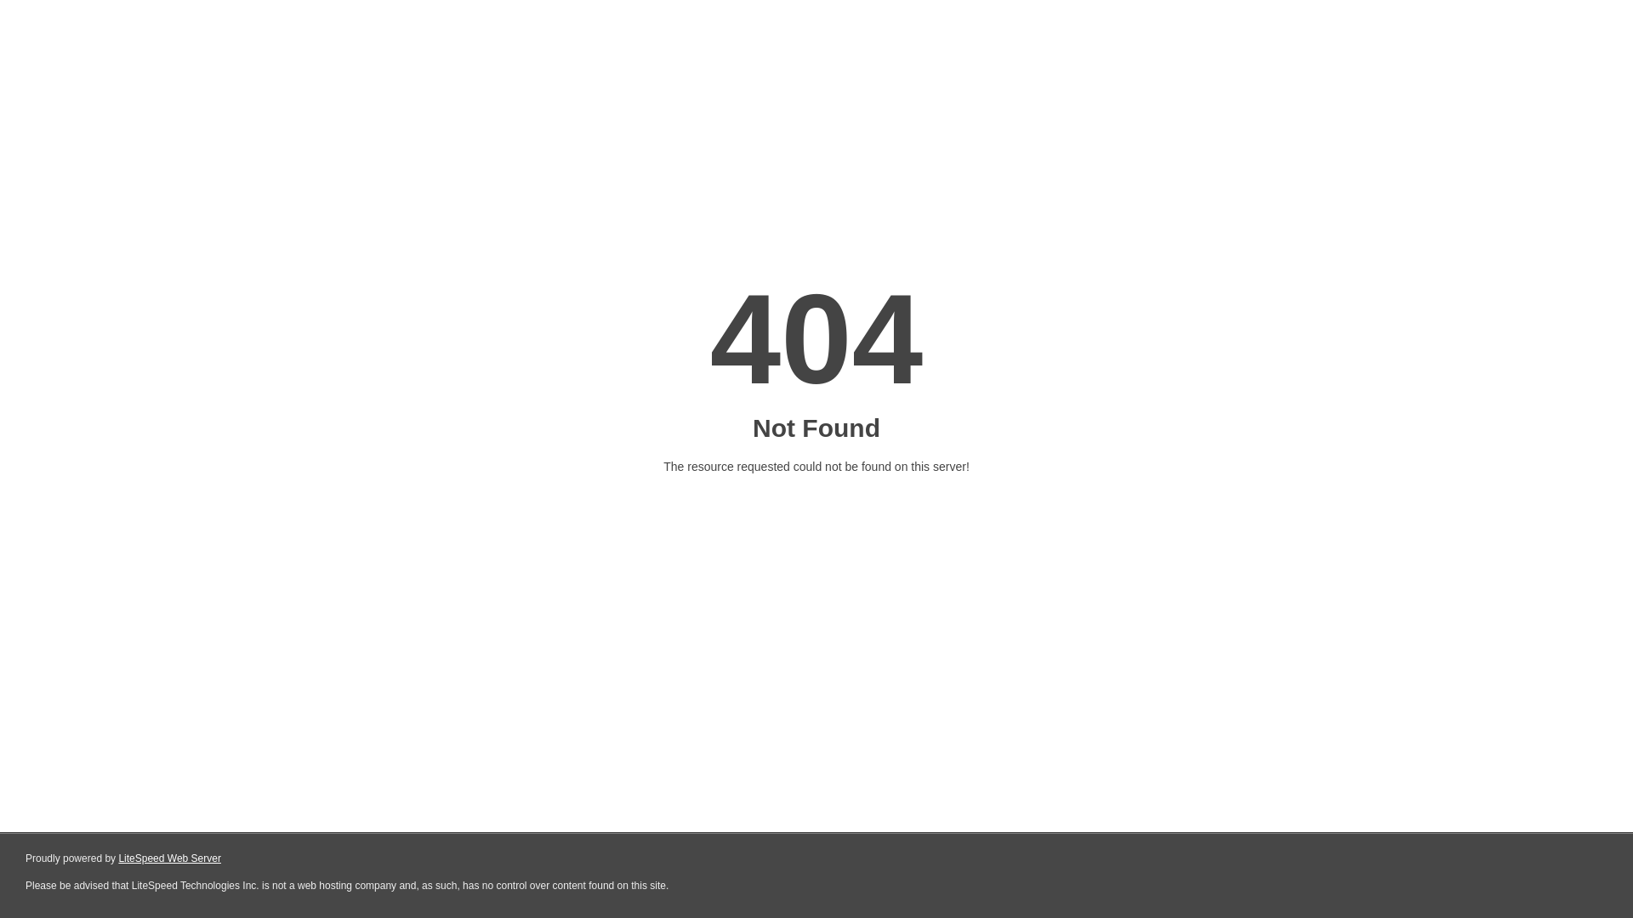 The image size is (1633, 918). I want to click on LiteSpeed Web Server, so click(170, 858).